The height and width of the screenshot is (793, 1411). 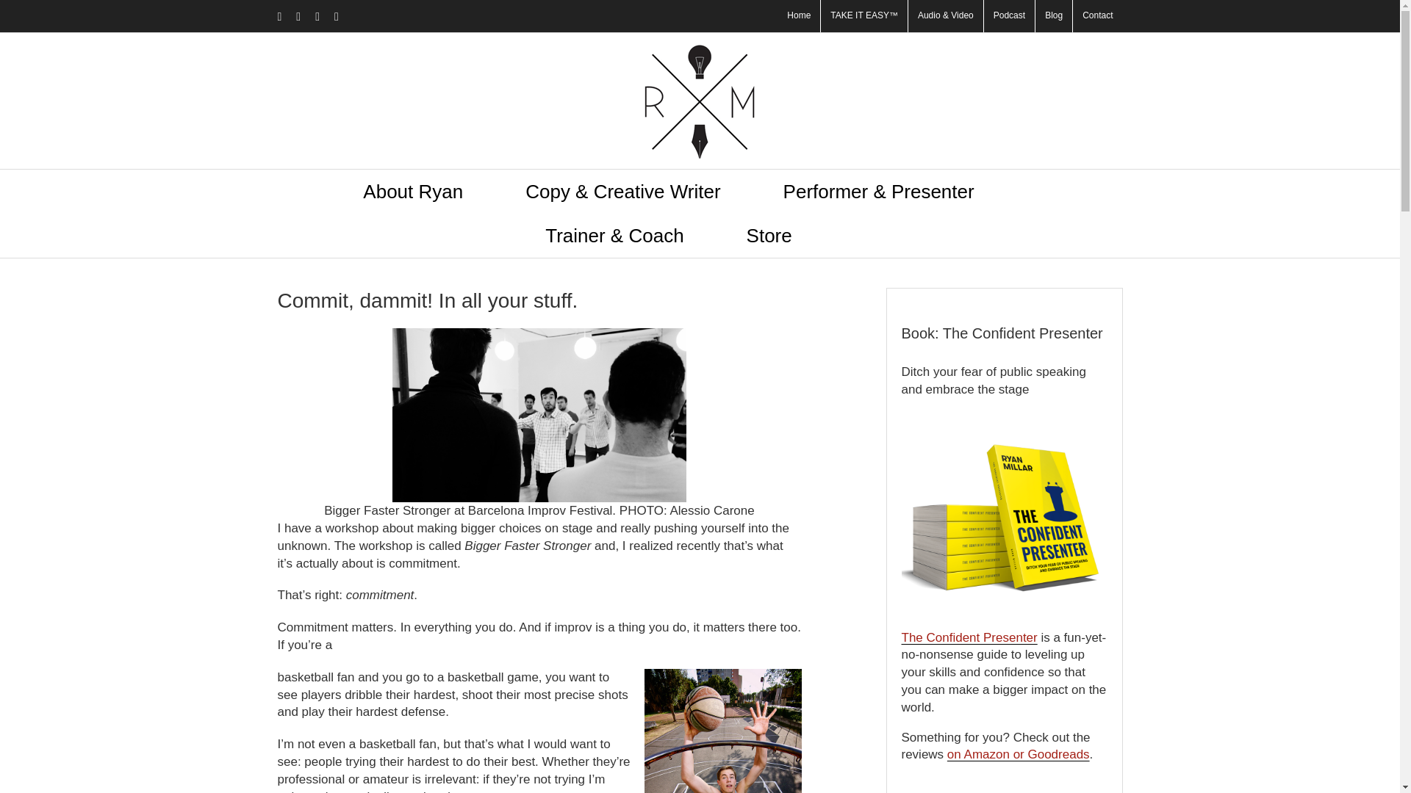 What do you see at coordinates (1018, 754) in the screenshot?
I see `on Amazon or Goodreads` at bounding box center [1018, 754].